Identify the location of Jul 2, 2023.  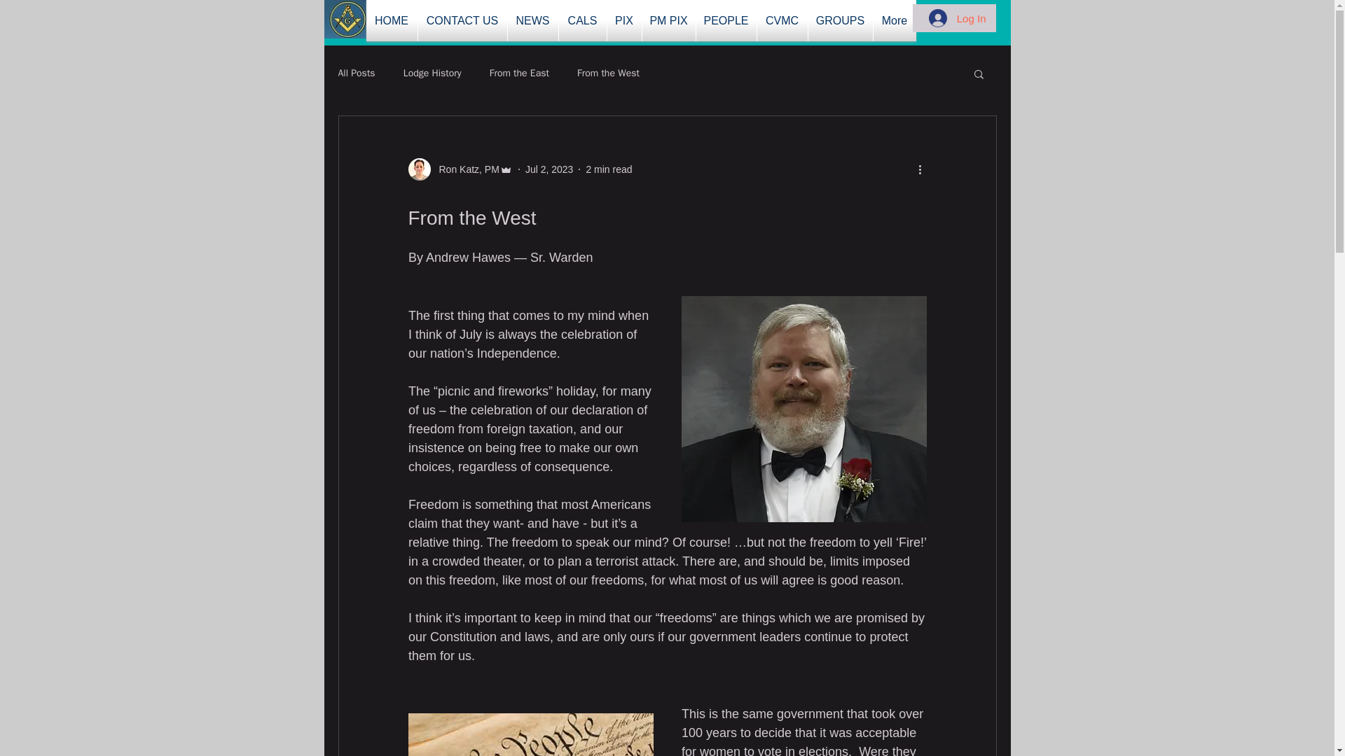
(549, 169).